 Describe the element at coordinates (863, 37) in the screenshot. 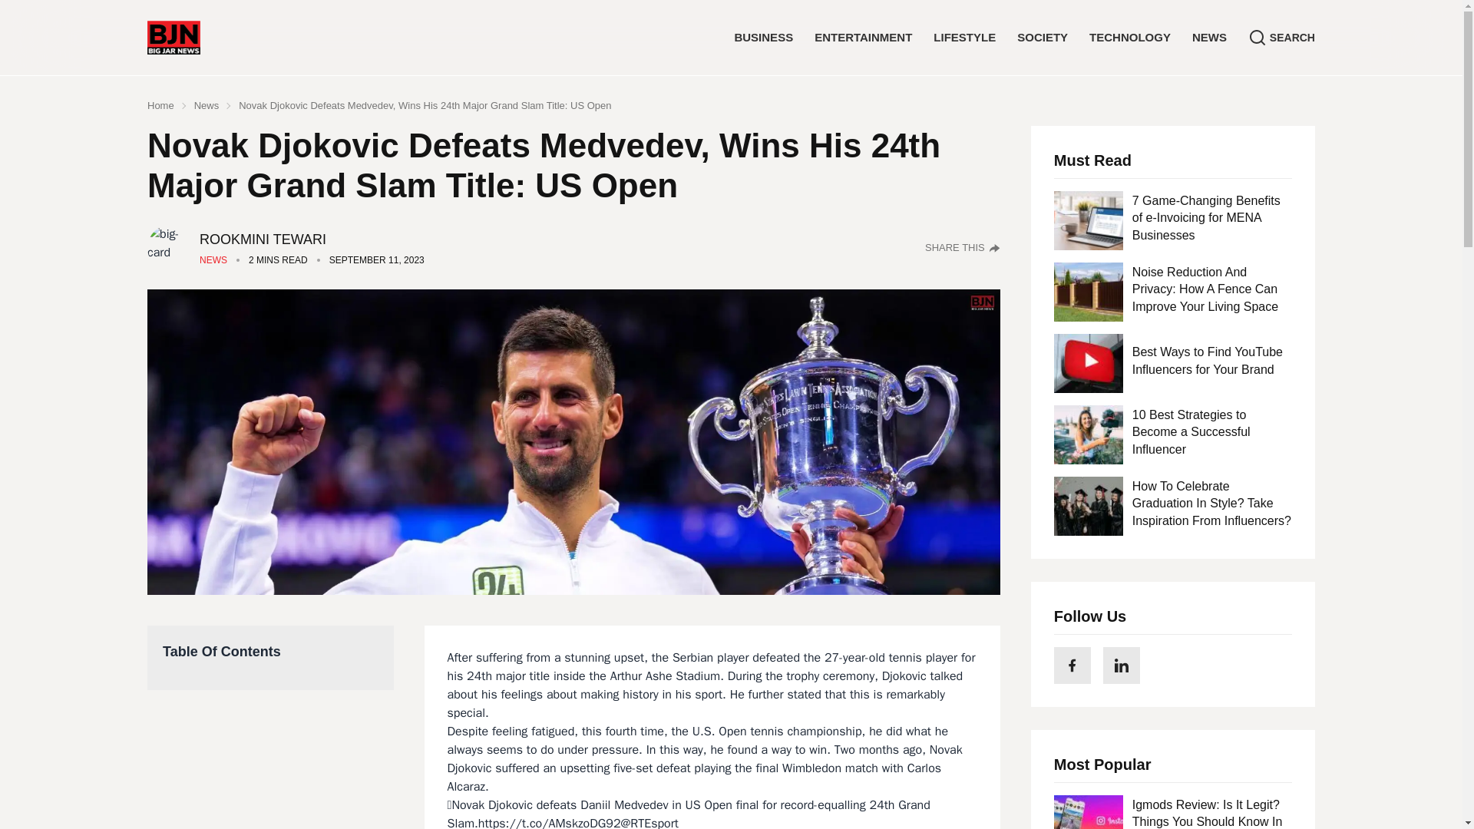

I see `ENTERTAINMENT` at that location.